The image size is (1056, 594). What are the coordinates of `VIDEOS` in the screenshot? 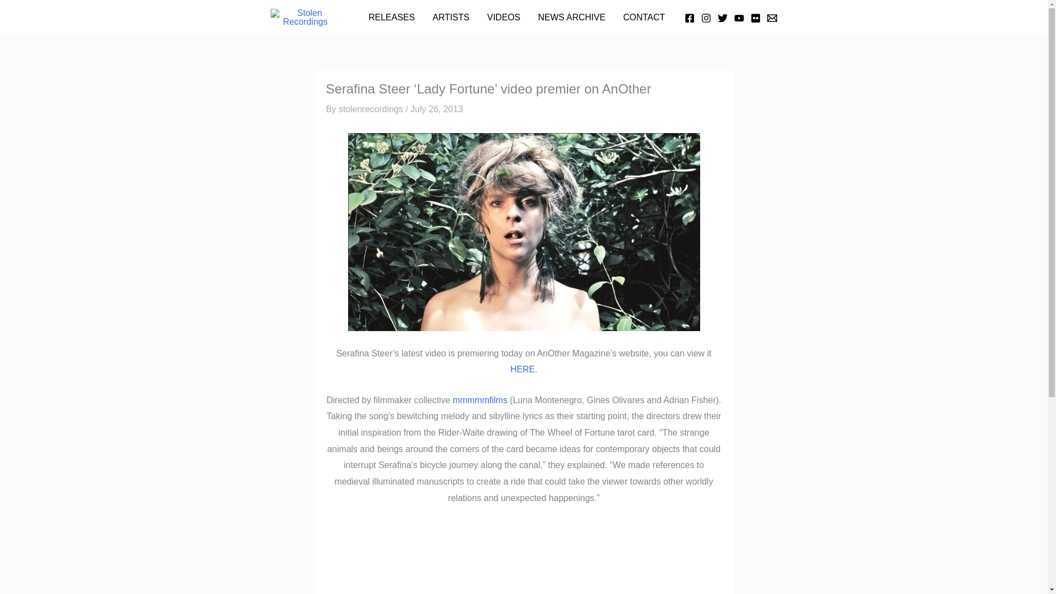 It's located at (503, 18).